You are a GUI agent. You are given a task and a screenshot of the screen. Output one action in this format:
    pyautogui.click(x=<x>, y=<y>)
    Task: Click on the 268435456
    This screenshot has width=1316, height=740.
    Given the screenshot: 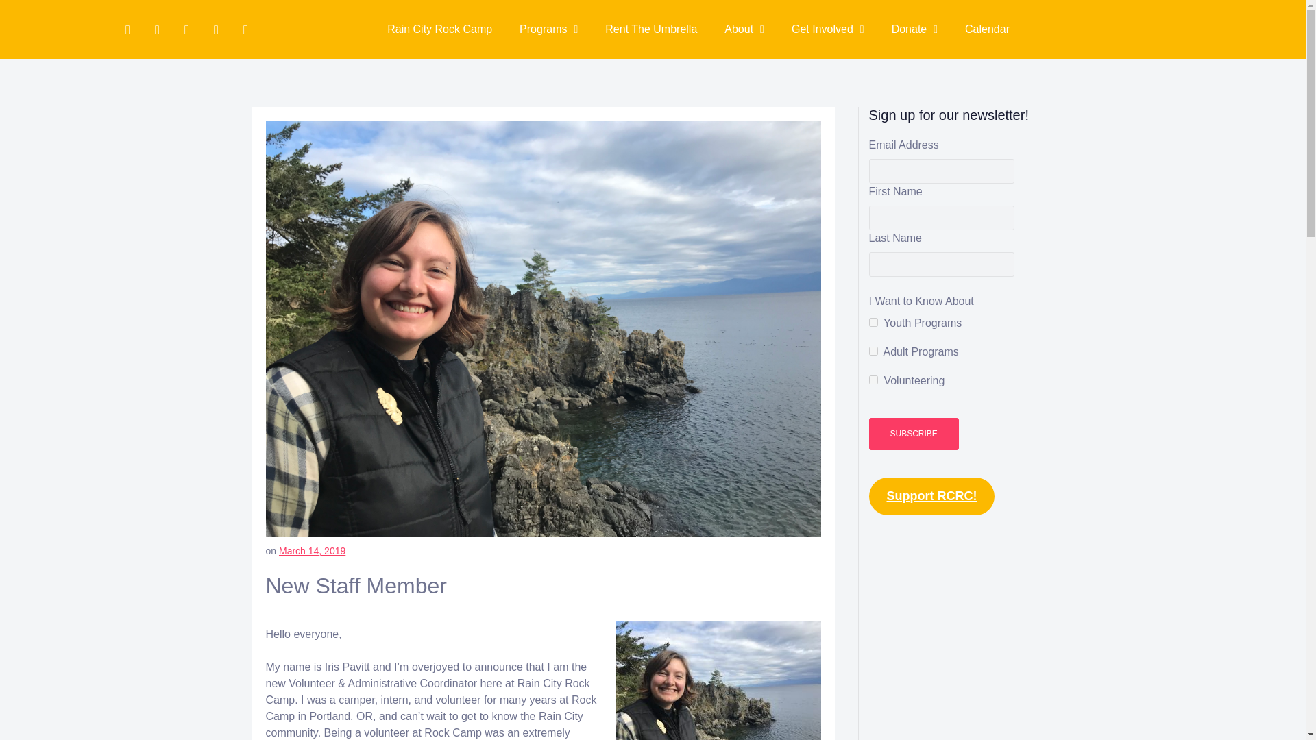 What is the action you would take?
    pyautogui.click(x=873, y=351)
    